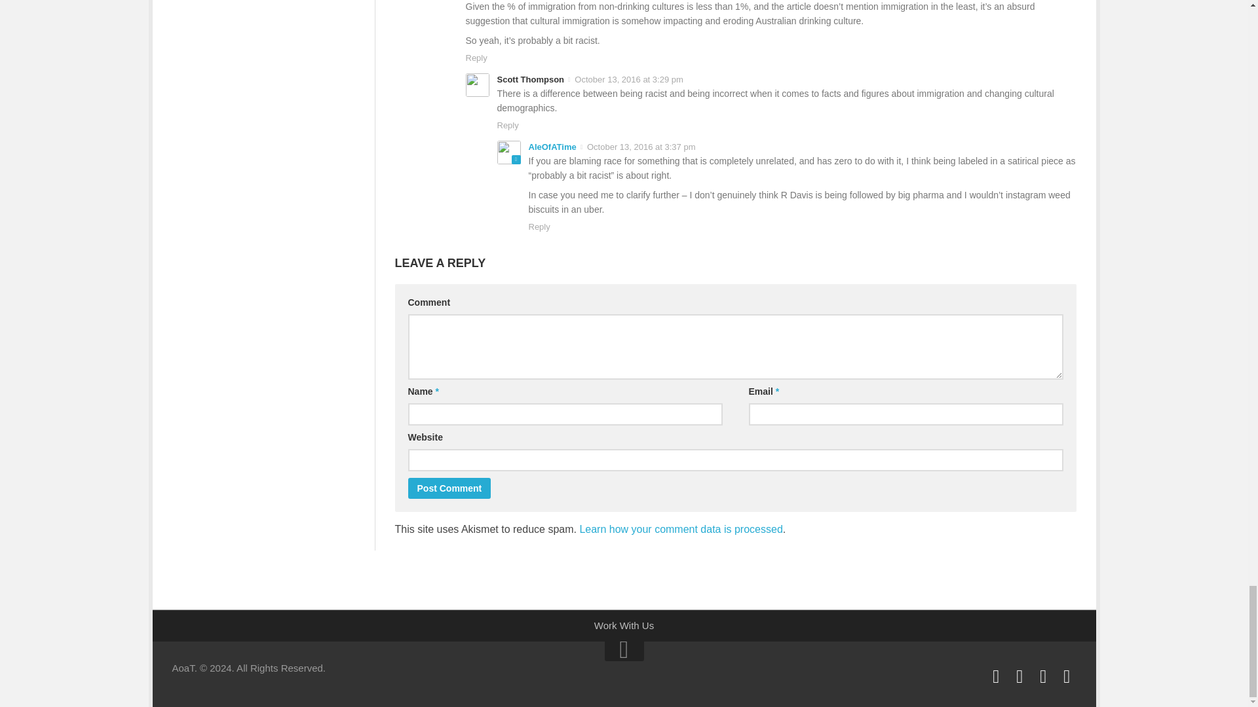 Image resolution: width=1258 pixels, height=707 pixels. Describe the element at coordinates (1043, 676) in the screenshot. I see `Twitter` at that location.